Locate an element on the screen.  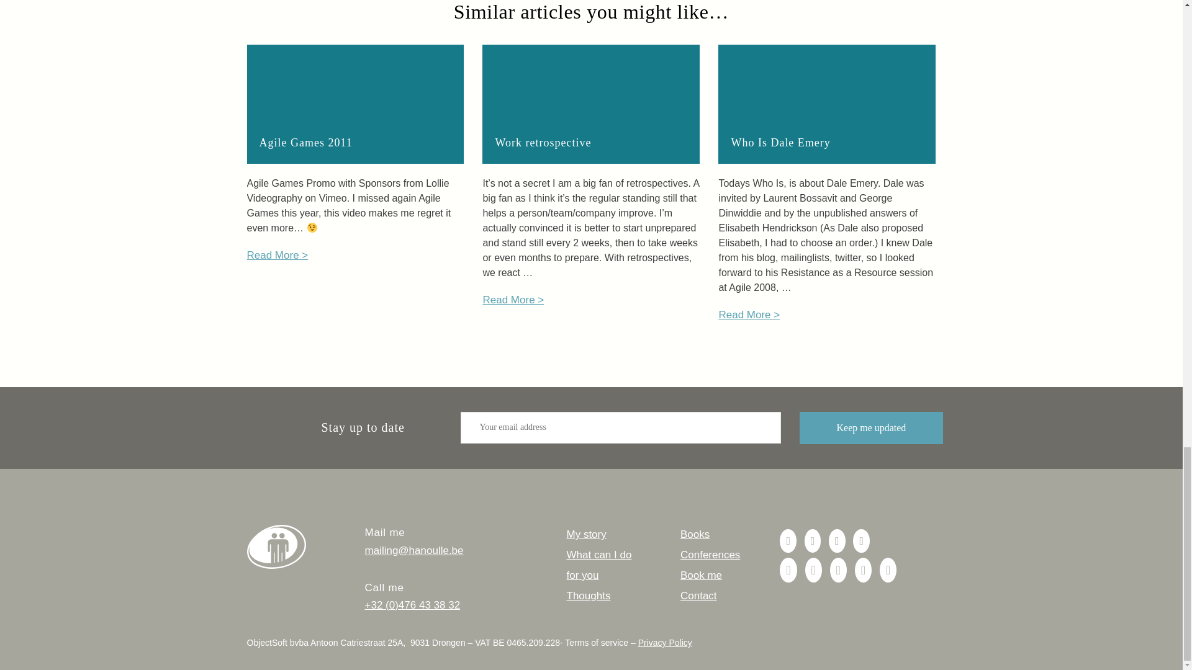
Contact is located at coordinates (699, 596).